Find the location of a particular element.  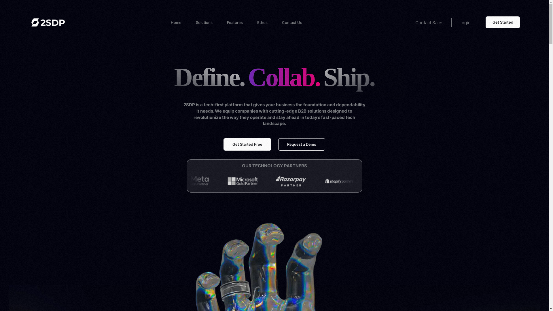

Get Started Free is located at coordinates (247, 145).